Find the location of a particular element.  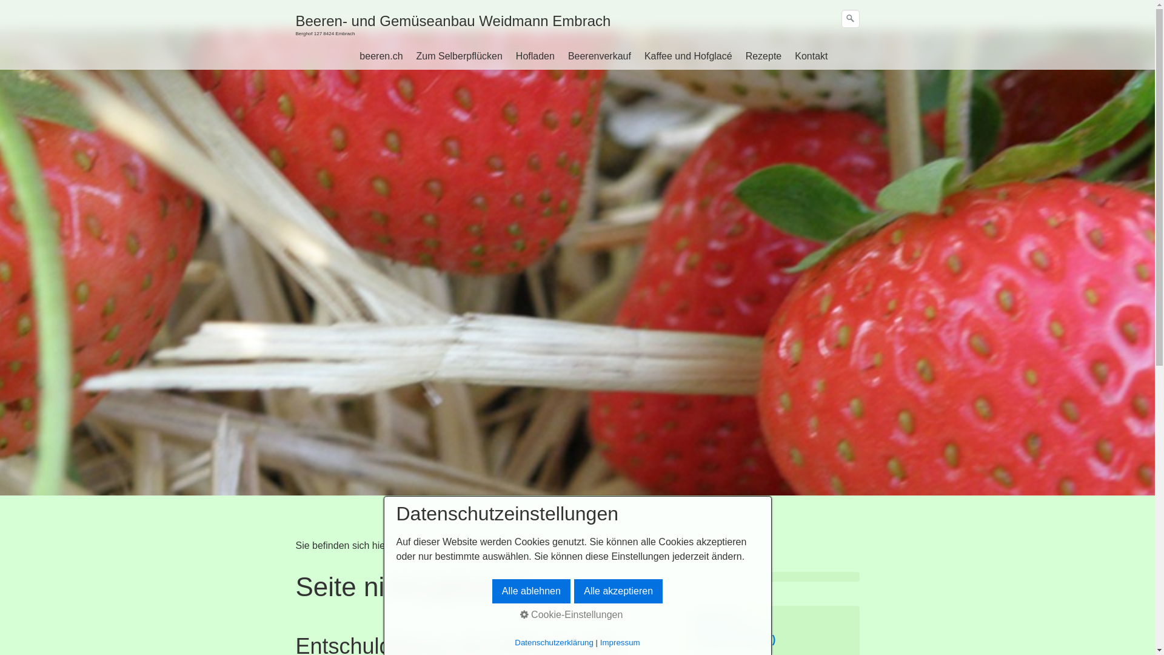

Alle ablehnen is located at coordinates (531, 591).